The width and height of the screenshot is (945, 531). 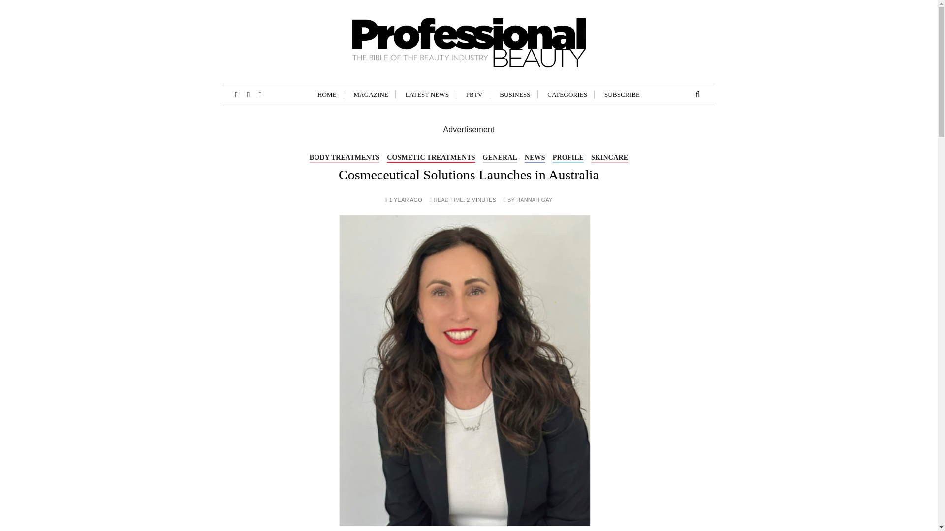 What do you see at coordinates (427, 94) in the screenshot?
I see `LATEST NEWS` at bounding box center [427, 94].